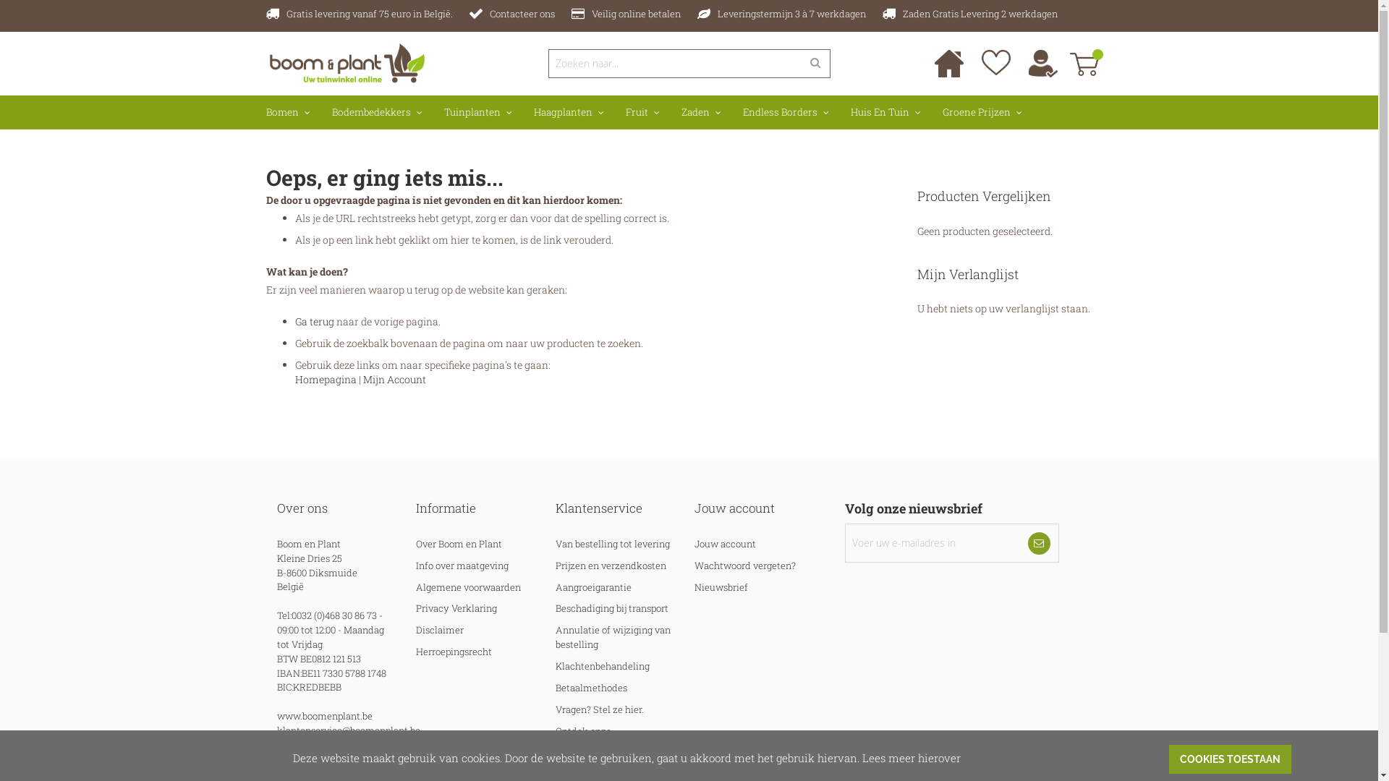 This screenshot has width=1389, height=781. Describe the element at coordinates (522, 14) in the screenshot. I see `Contacteer ons` at that location.